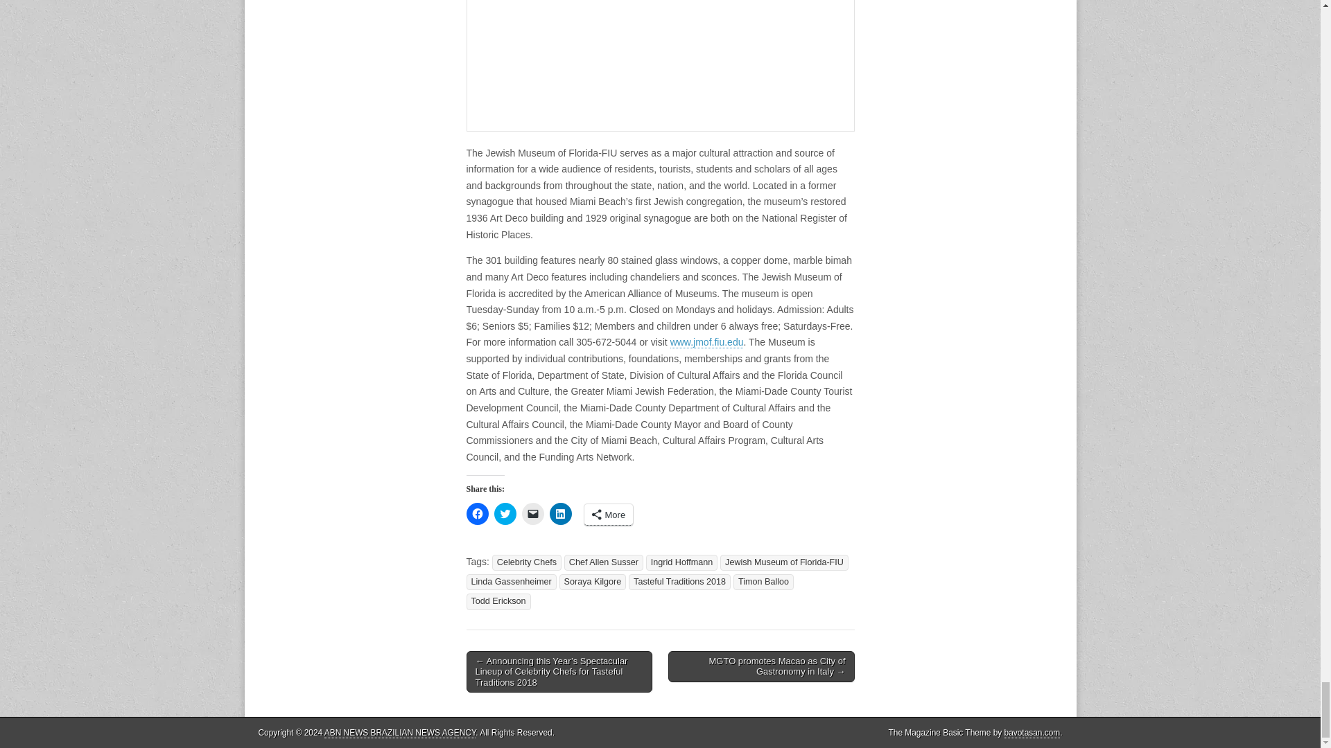  Describe the element at coordinates (477, 514) in the screenshot. I see `Click to share on Facebook` at that location.